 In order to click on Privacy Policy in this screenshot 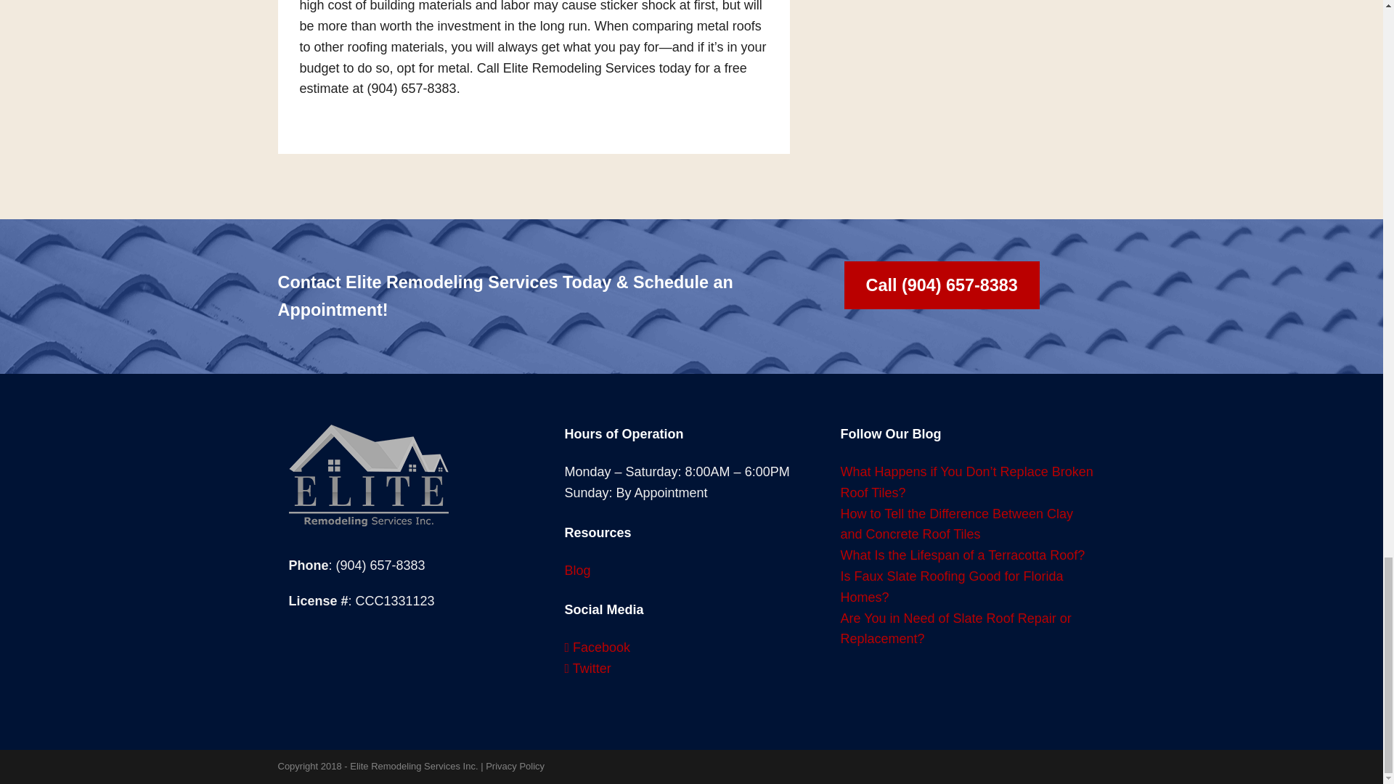, I will do `click(515, 765)`.